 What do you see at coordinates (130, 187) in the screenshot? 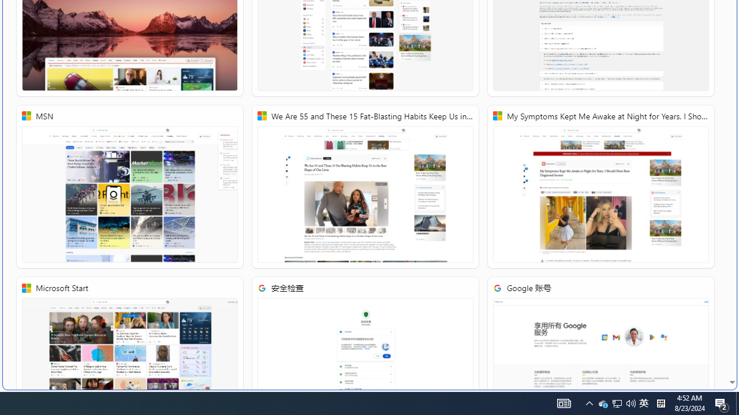
I see `MSN` at bounding box center [130, 187].